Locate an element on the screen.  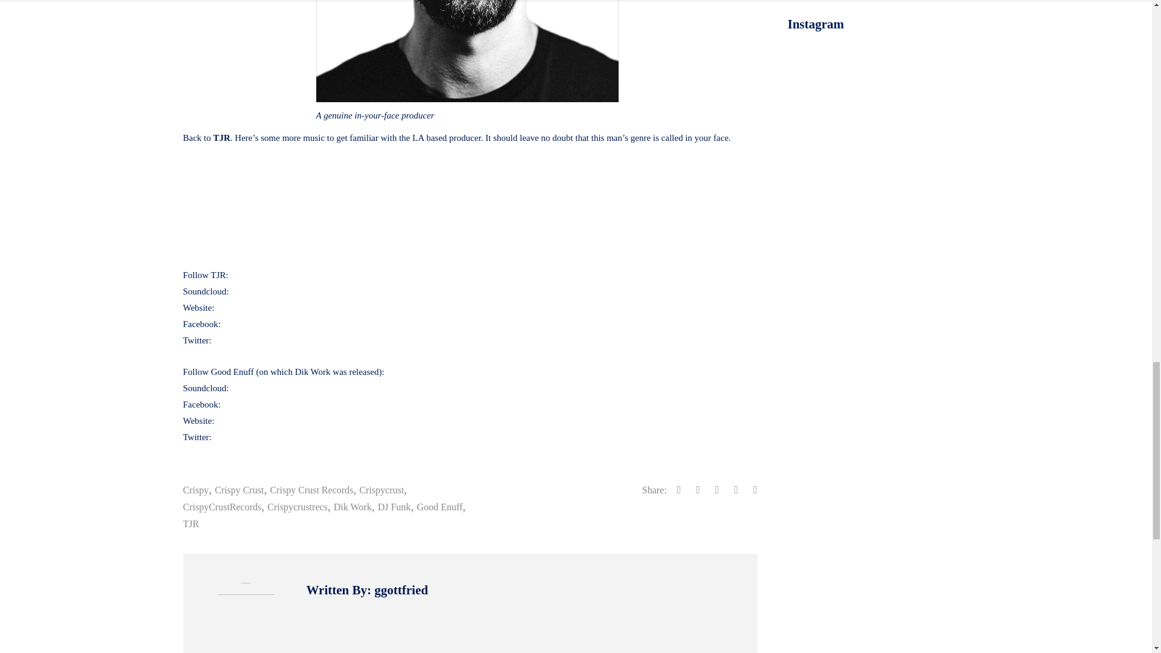
Crispy Crust Records is located at coordinates (312, 490).